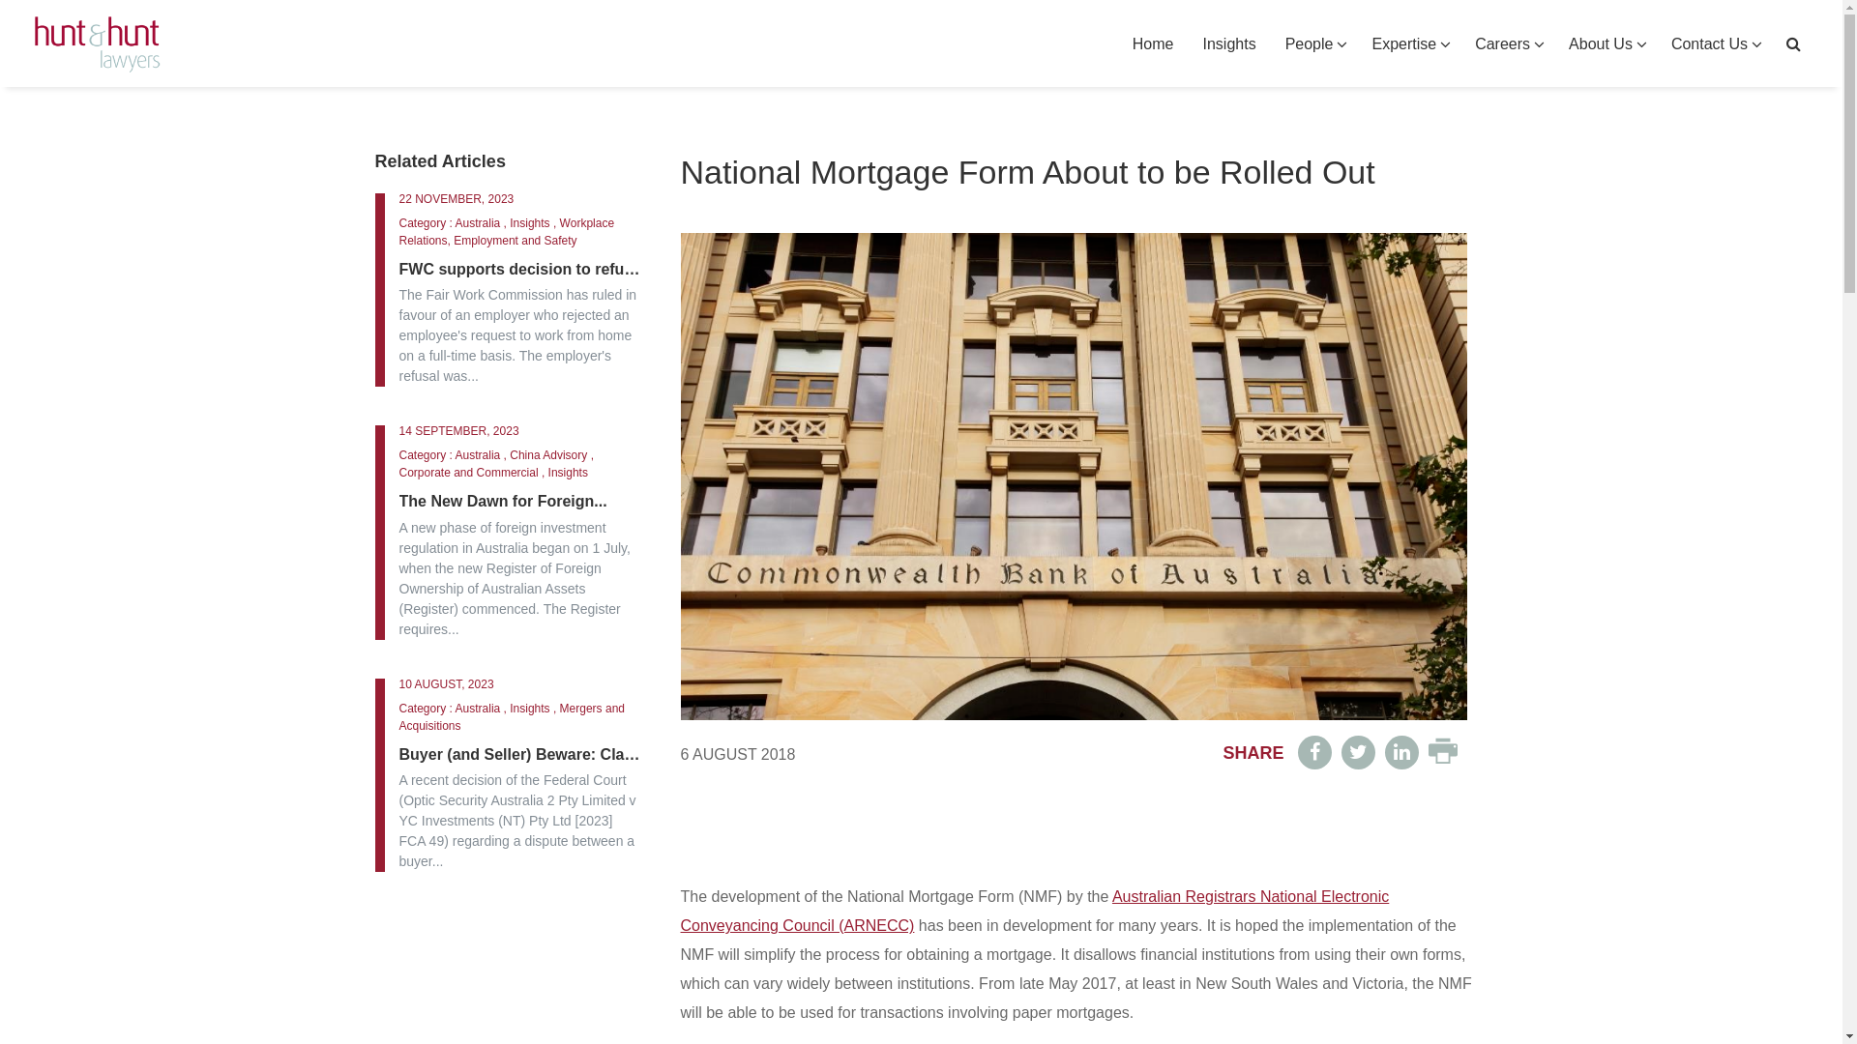 The image size is (1857, 1044). What do you see at coordinates (1606, 44) in the screenshot?
I see `About Us` at bounding box center [1606, 44].